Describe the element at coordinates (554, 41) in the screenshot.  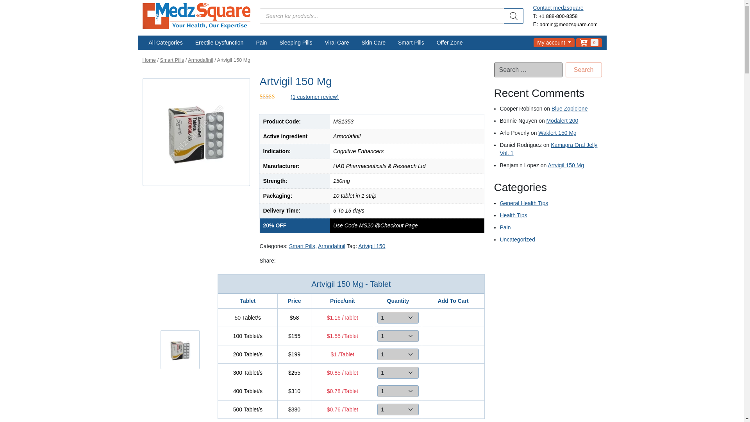
I see `My account` at that location.